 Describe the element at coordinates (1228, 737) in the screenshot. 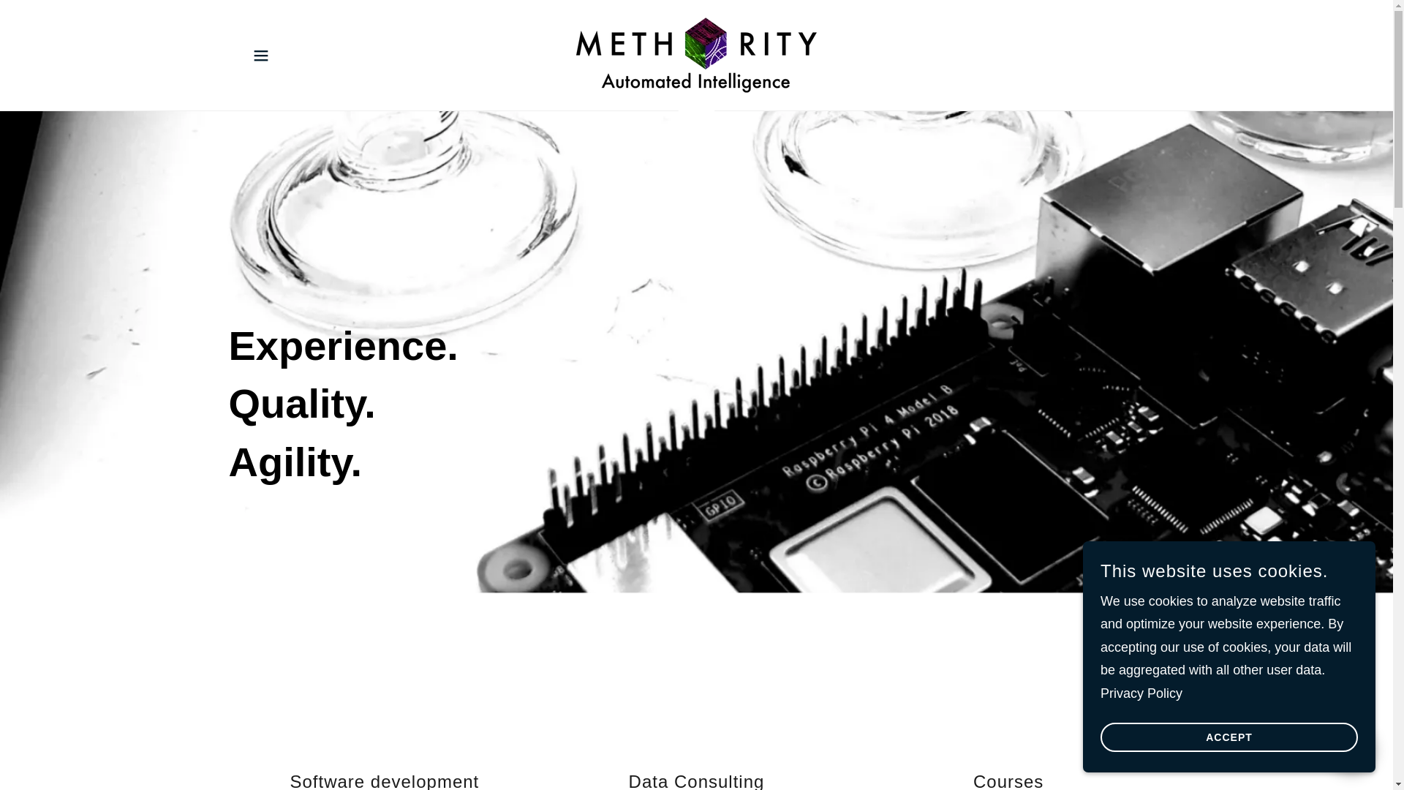

I see `ACCEPT` at that location.